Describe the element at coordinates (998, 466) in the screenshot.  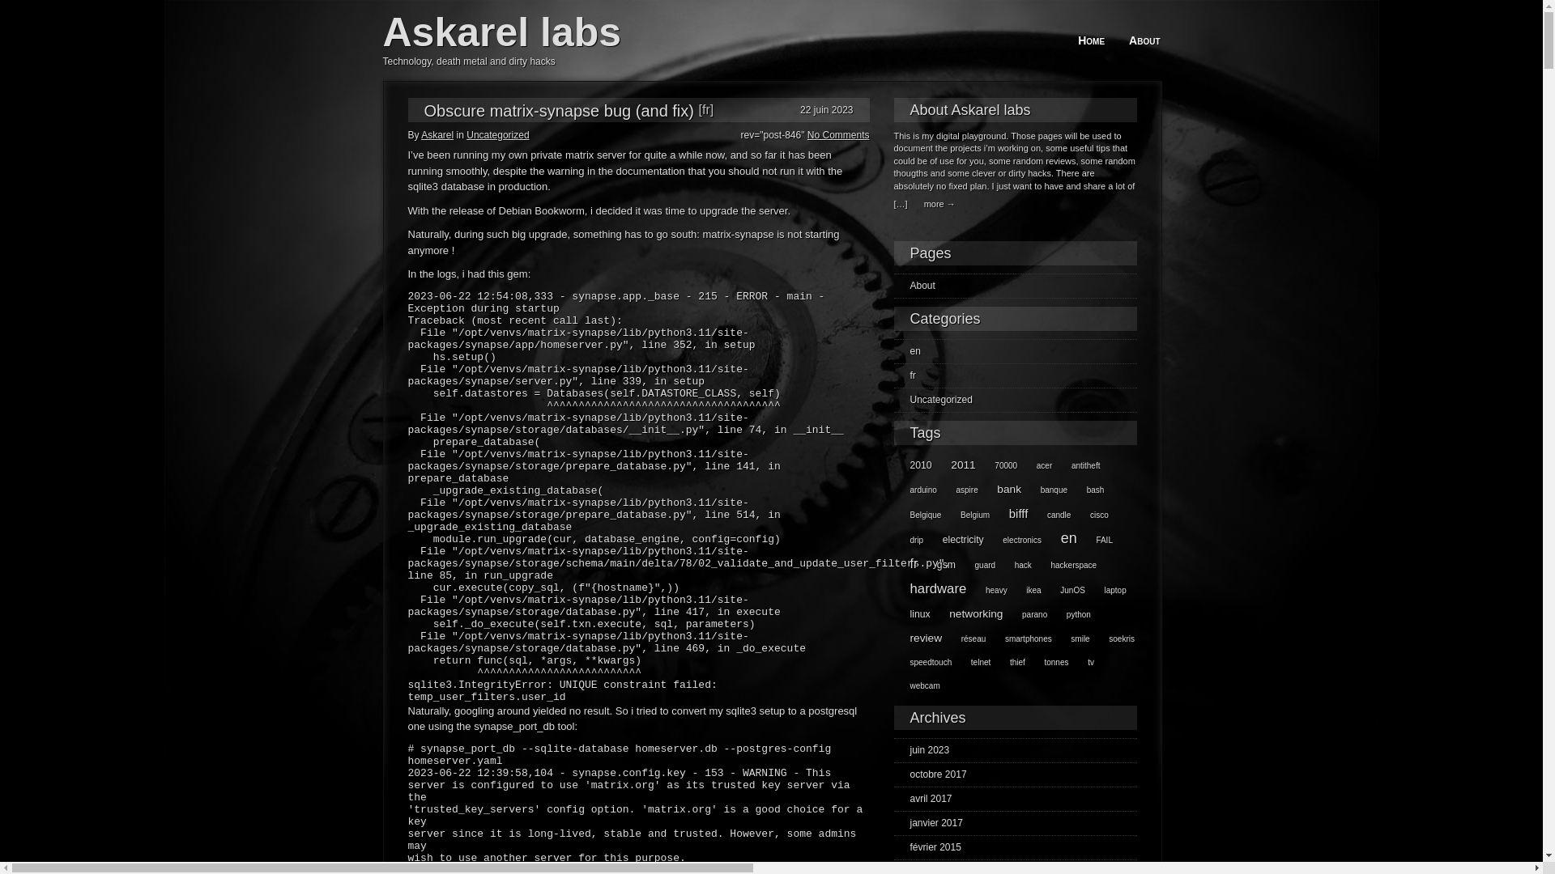
I see `70000` at that location.